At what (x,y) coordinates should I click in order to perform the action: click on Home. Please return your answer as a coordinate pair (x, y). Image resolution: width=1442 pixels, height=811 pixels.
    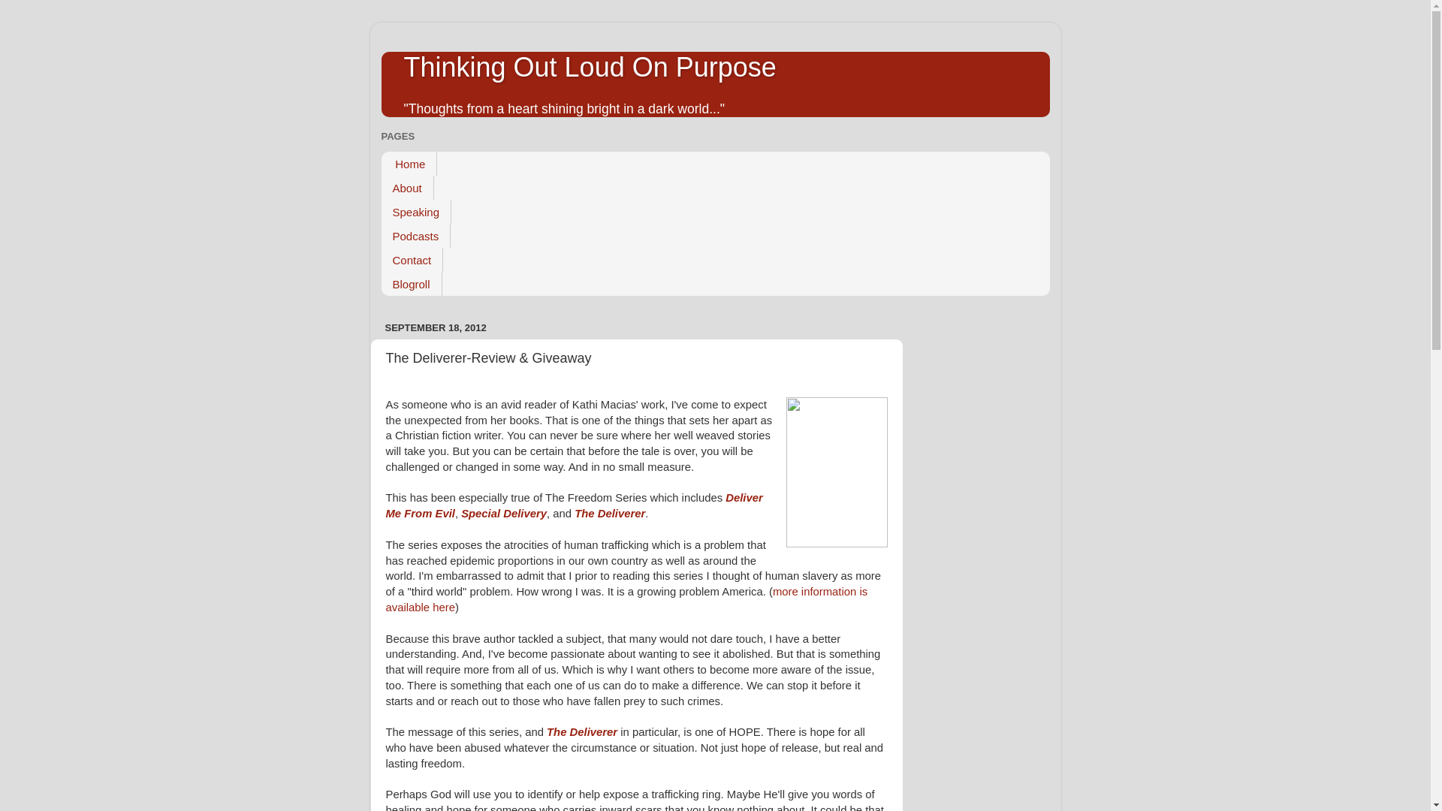
    Looking at the image, I should click on (410, 164).